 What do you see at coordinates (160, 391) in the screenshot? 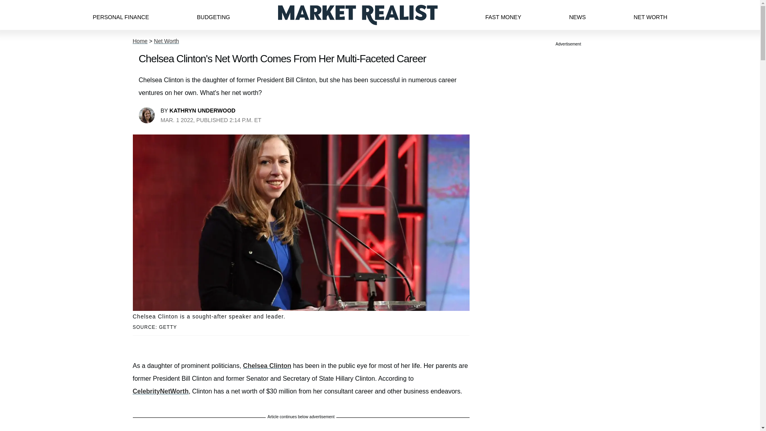
I see `CelebrityNetWorth` at bounding box center [160, 391].